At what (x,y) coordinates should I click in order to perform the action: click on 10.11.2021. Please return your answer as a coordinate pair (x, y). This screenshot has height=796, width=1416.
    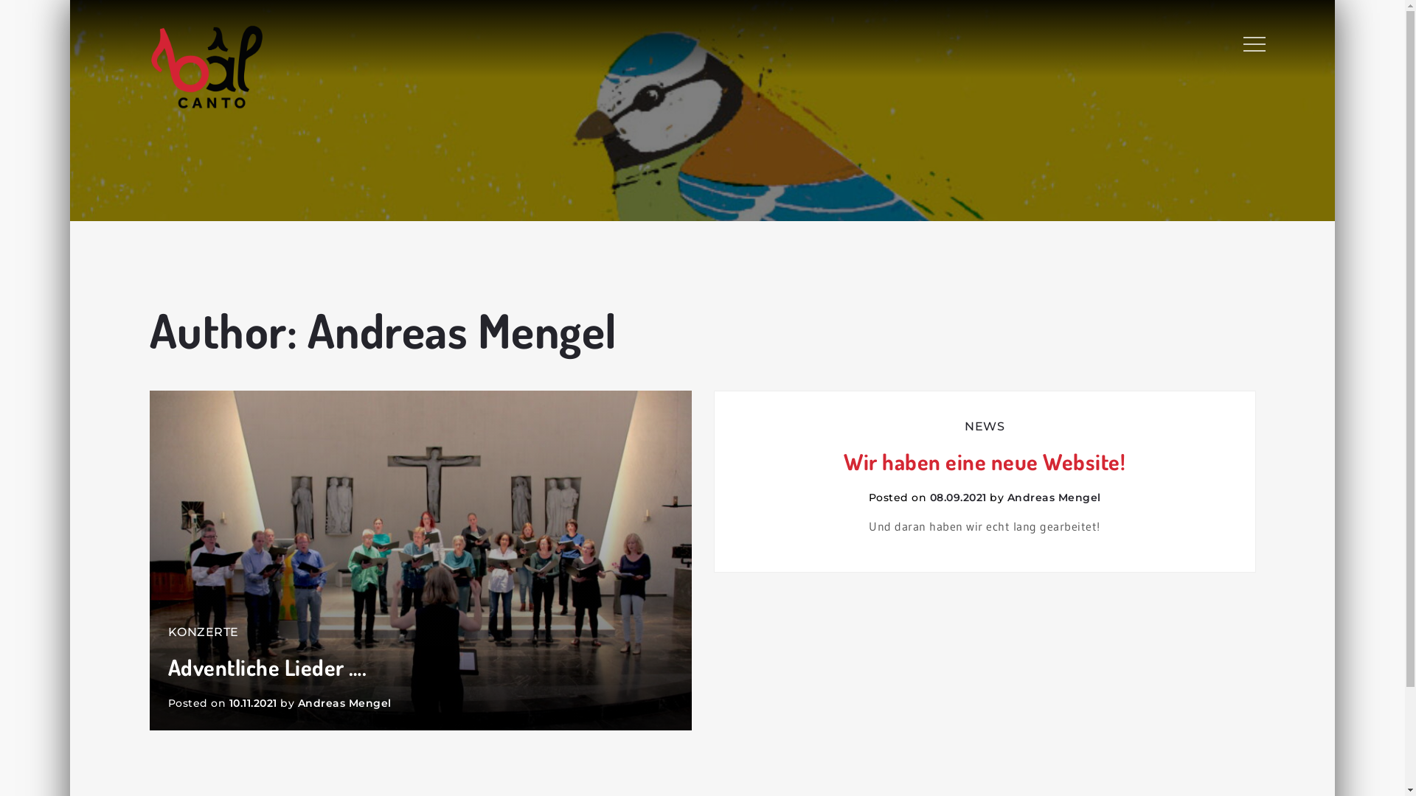
    Looking at the image, I should click on (252, 703).